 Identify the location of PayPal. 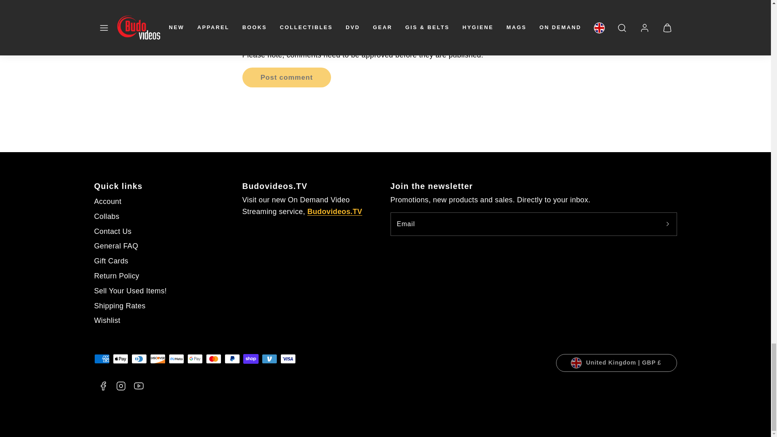
(231, 359).